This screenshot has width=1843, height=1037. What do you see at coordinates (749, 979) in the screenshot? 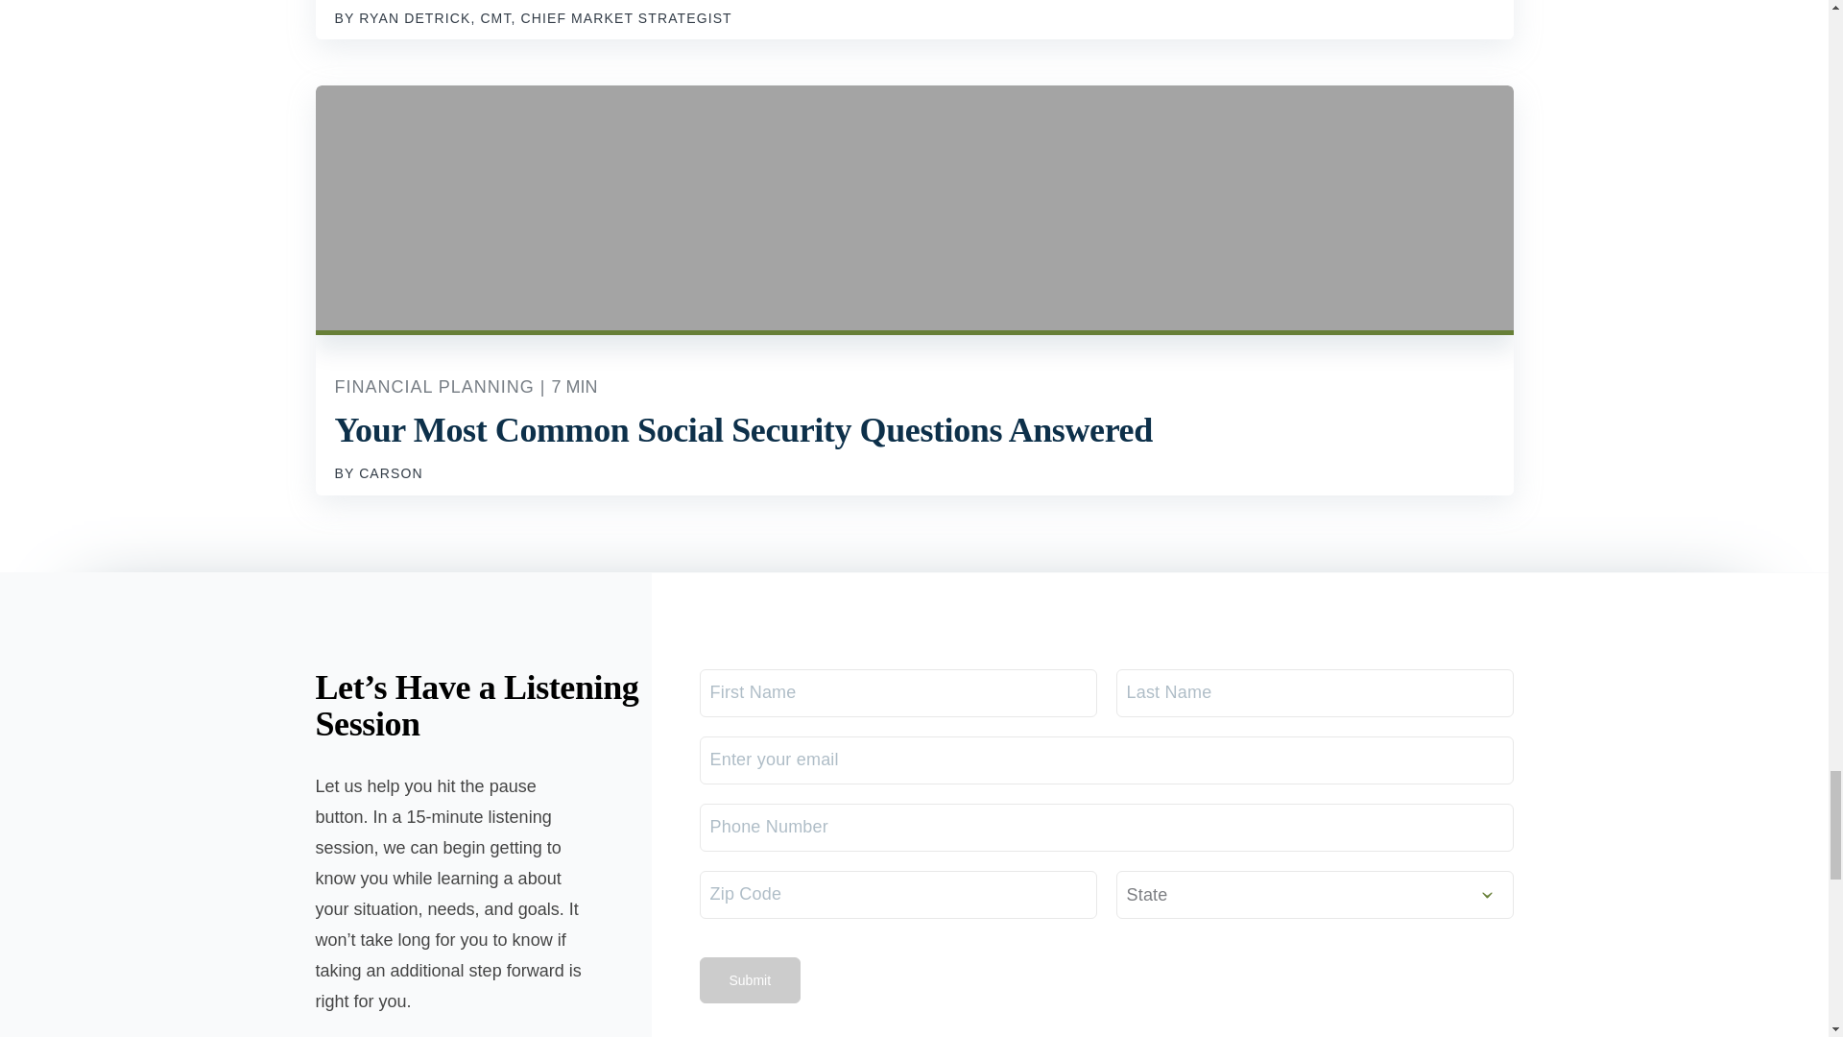
I see `Submit` at bounding box center [749, 979].